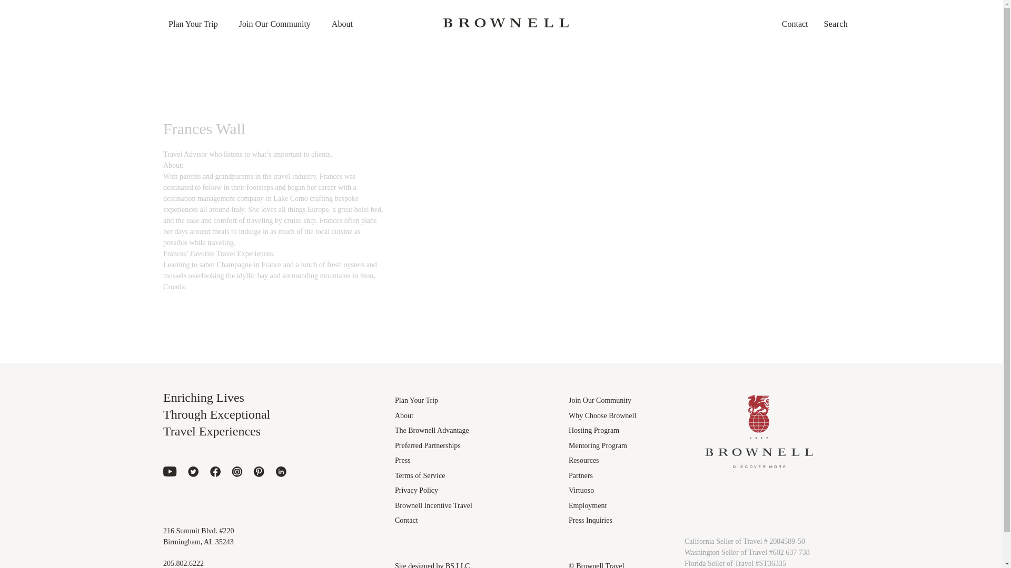  What do you see at coordinates (274, 23) in the screenshot?
I see `Join Our Community` at bounding box center [274, 23].